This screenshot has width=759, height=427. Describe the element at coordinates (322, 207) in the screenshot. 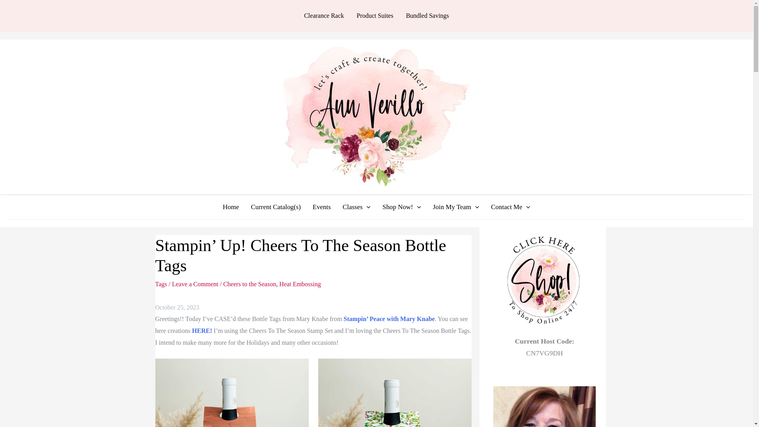

I see `Events` at that location.